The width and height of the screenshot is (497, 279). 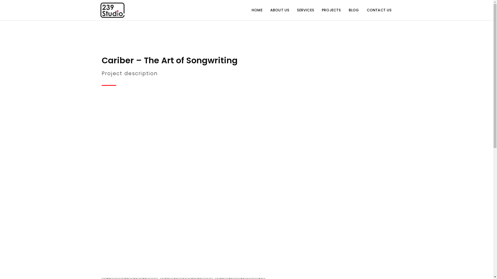 What do you see at coordinates (257, 10) in the screenshot?
I see `HOME` at bounding box center [257, 10].